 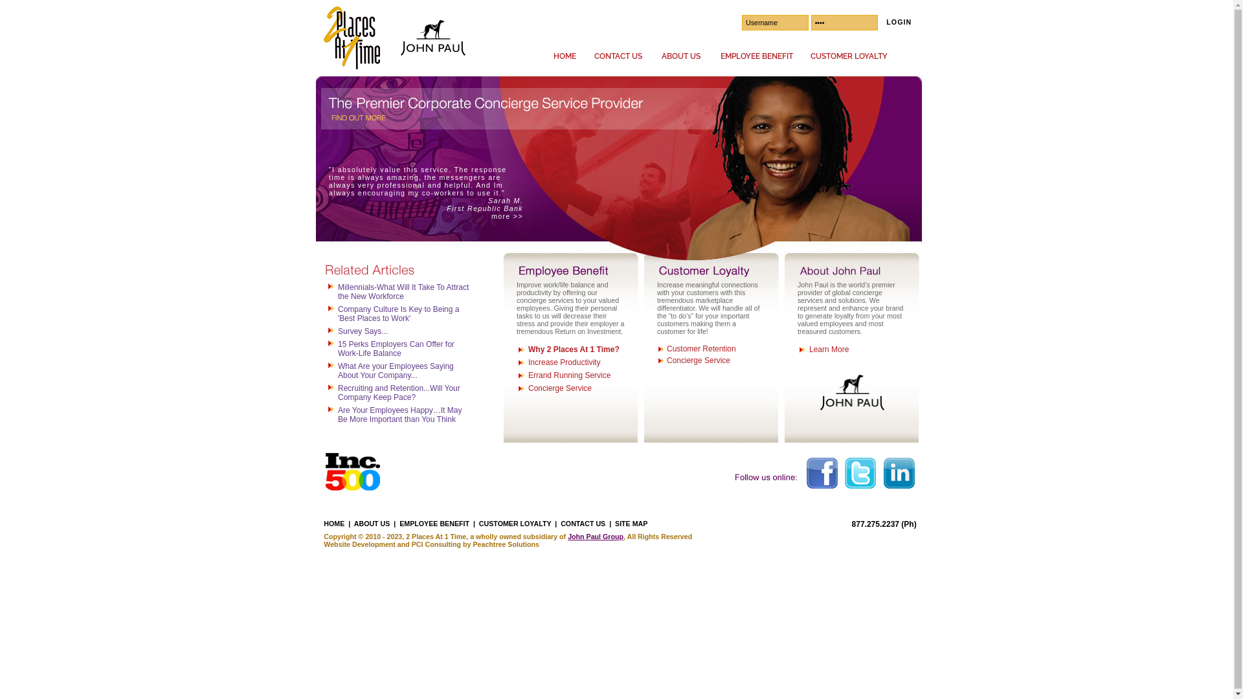 I want to click on Why 2 Places At 1 Time?, so click(x=574, y=349).